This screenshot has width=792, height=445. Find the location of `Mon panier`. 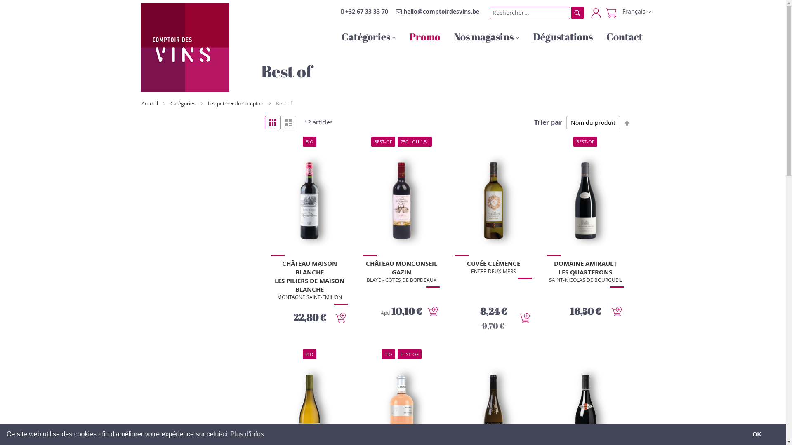

Mon panier is located at coordinates (611, 12).